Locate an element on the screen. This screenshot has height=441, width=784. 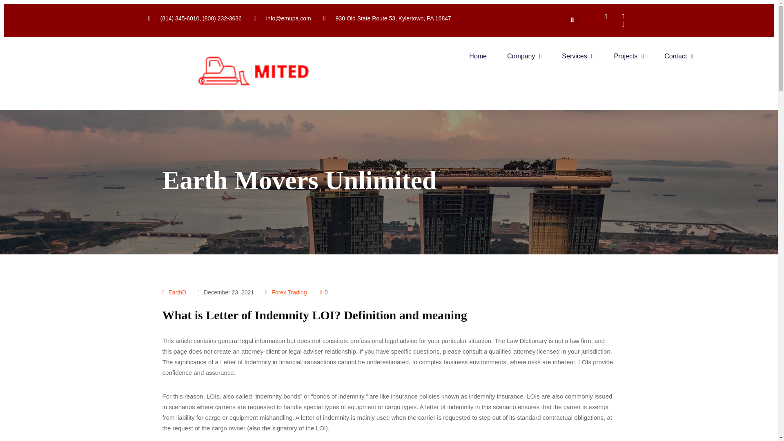
Company is located at coordinates (524, 56).